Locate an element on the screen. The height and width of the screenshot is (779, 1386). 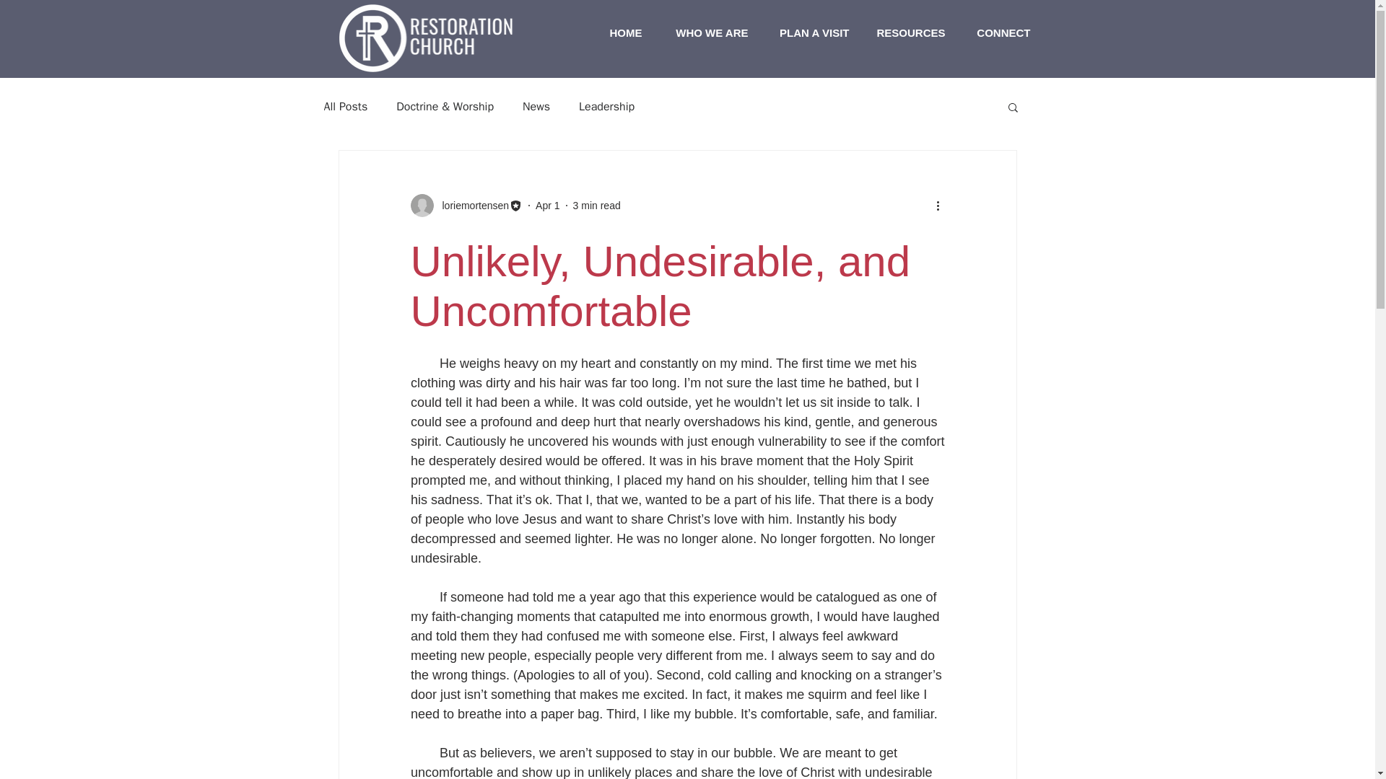
HOME is located at coordinates (619, 33).